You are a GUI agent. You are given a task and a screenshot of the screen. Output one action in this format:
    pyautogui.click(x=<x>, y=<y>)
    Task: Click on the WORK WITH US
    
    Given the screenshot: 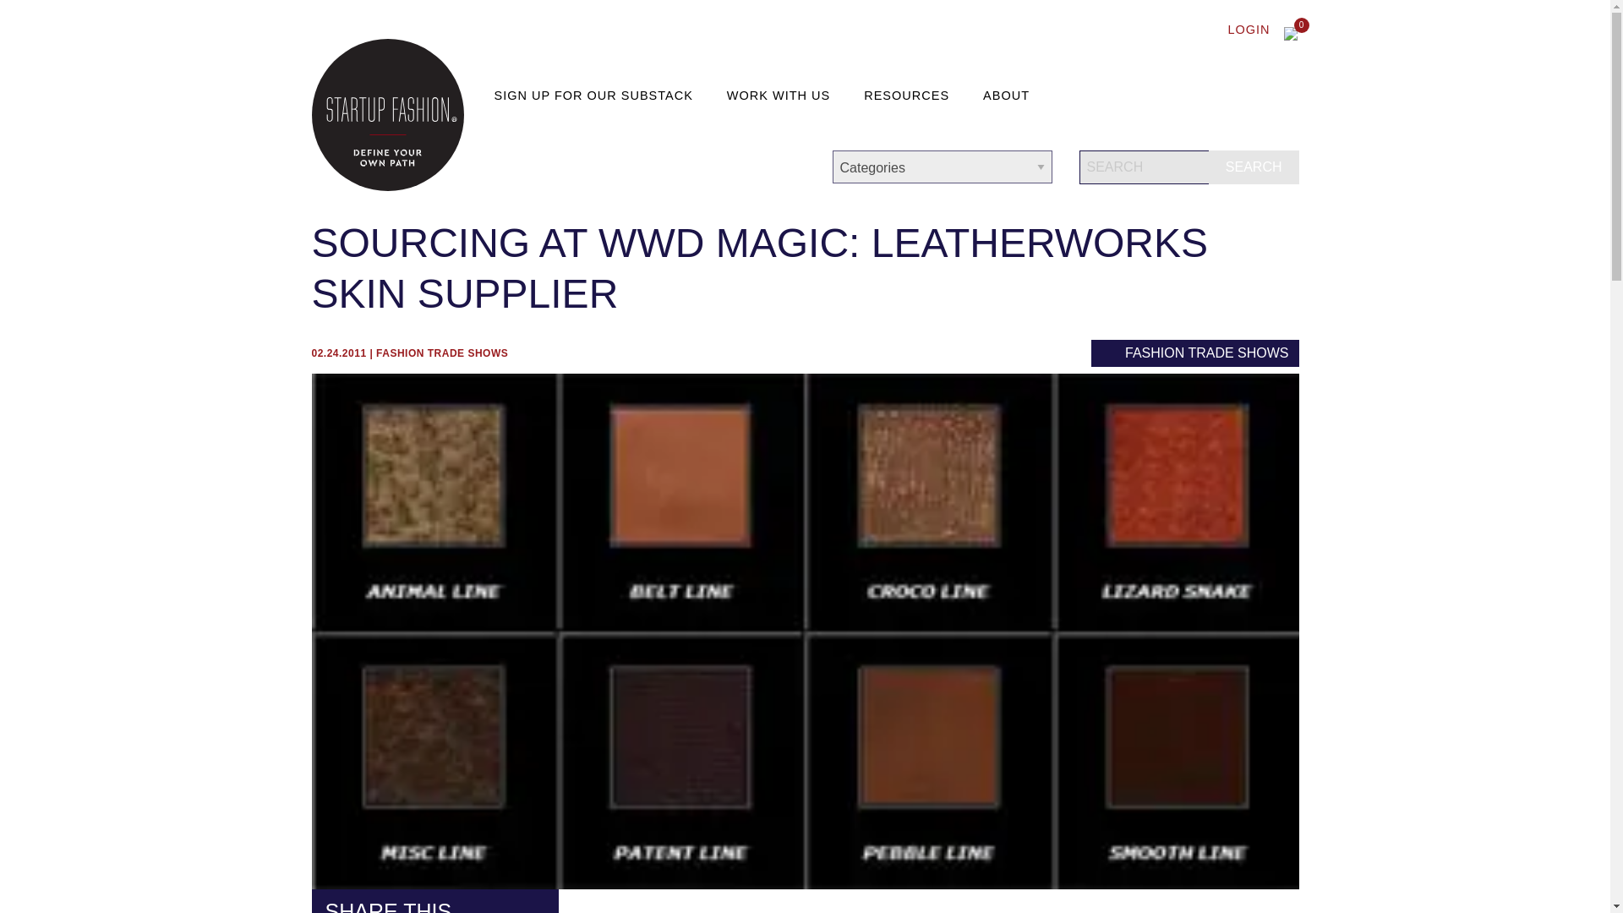 What is the action you would take?
    pyautogui.click(x=782, y=96)
    